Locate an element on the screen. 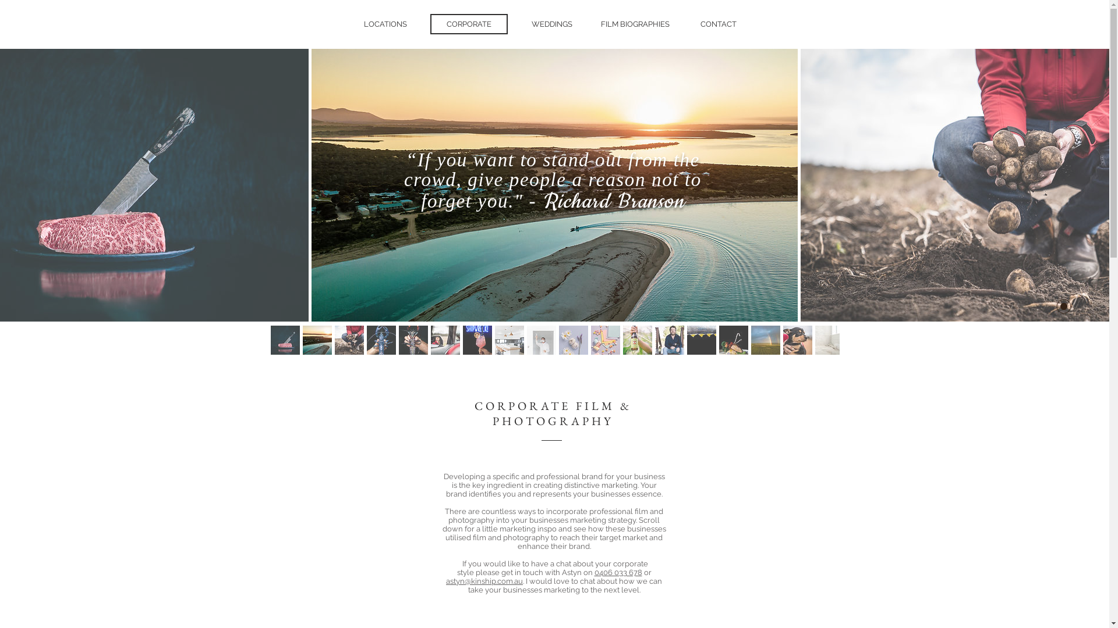 The height and width of the screenshot is (628, 1118). CORPORATE is located at coordinates (468, 24).